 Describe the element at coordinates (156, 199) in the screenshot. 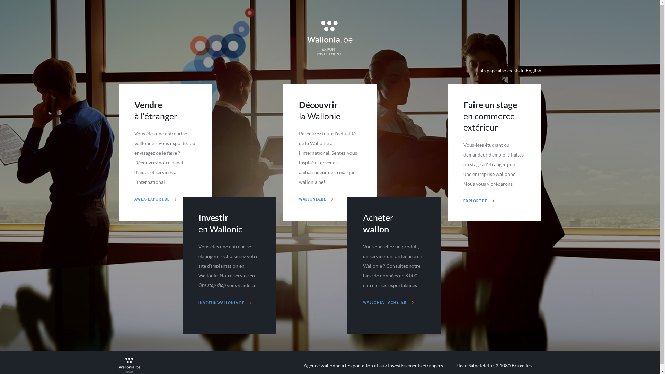

I see `AWEX-EXPORT.BE` at that location.